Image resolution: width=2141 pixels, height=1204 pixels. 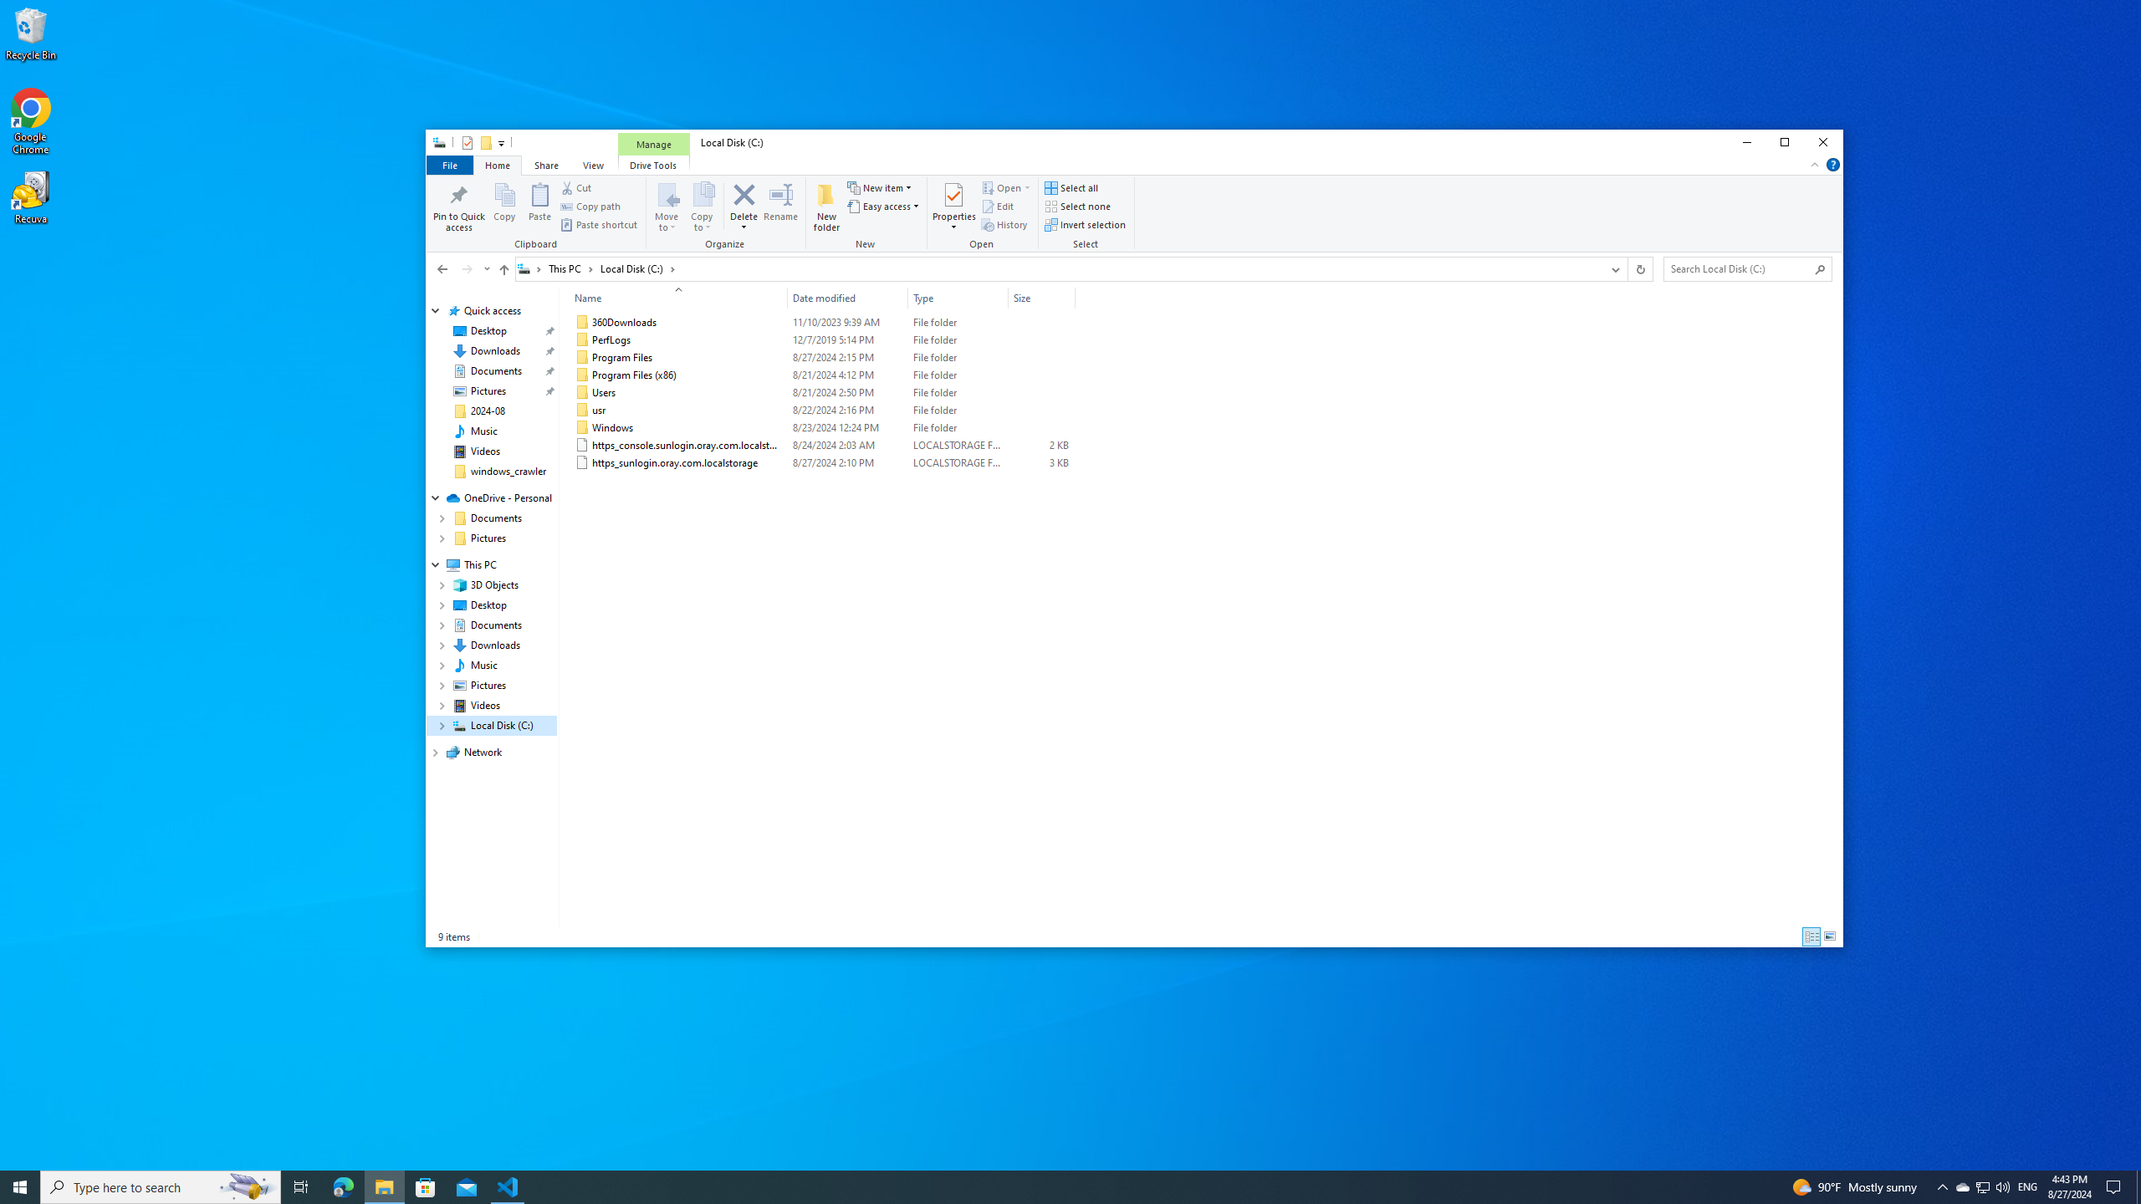 What do you see at coordinates (821, 393) in the screenshot?
I see `Users` at bounding box center [821, 393].